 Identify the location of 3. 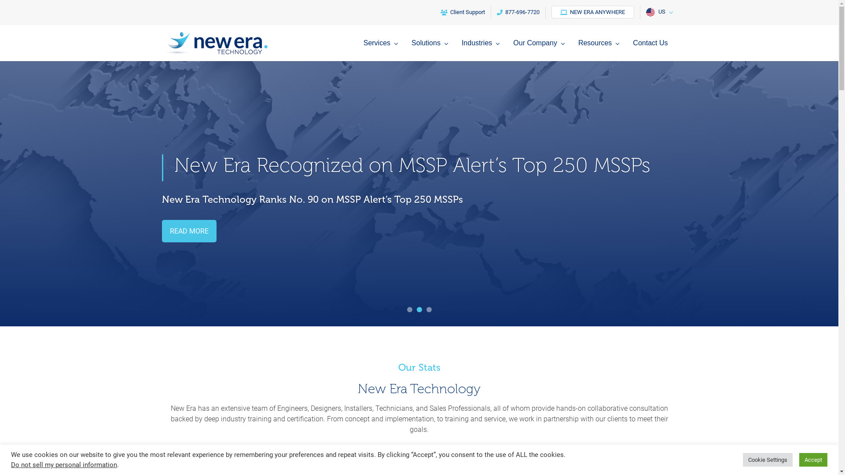
(429, 310).